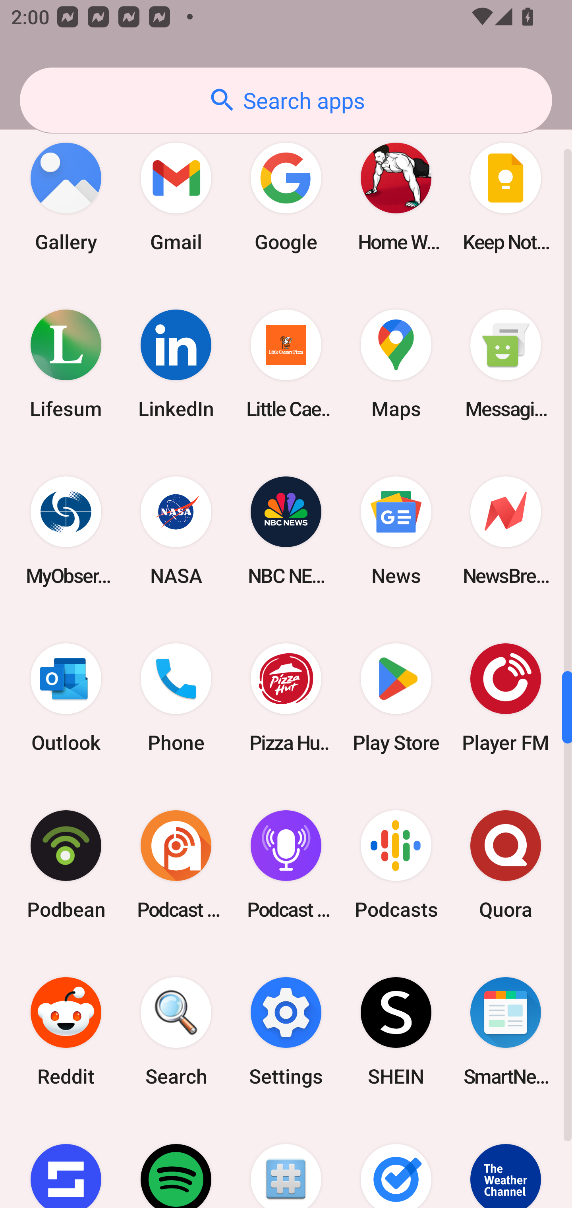 Image resolution: width=572 pixels, height=1208 pixels. Describe the element at coordinates (286, 865) in the screenshot. I see `Podcast Player` at that location.